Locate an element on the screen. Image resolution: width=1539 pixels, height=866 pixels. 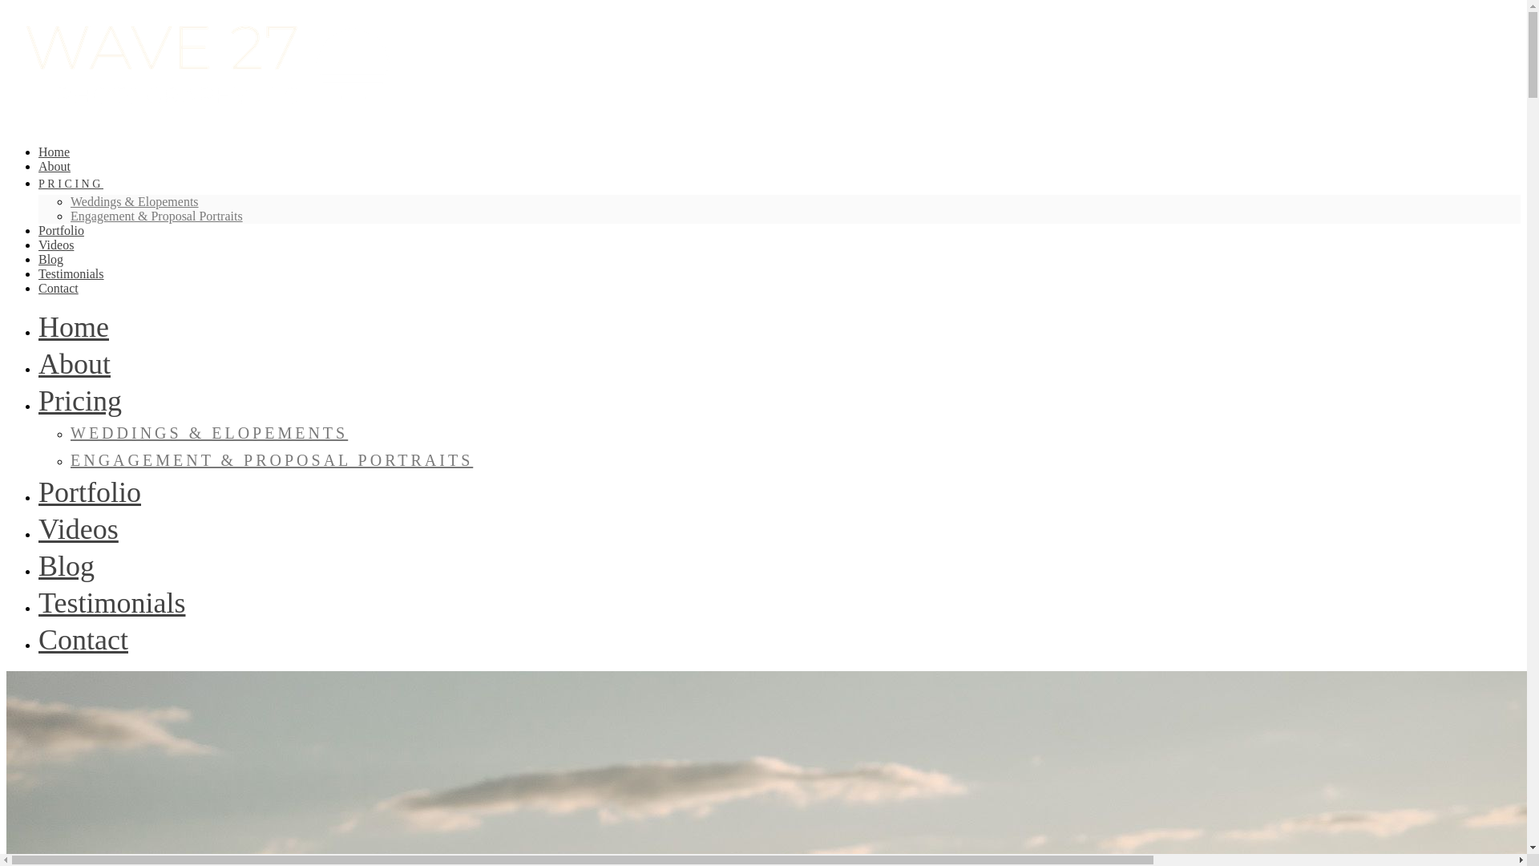
PRICING is located at coordinates (71, 183).